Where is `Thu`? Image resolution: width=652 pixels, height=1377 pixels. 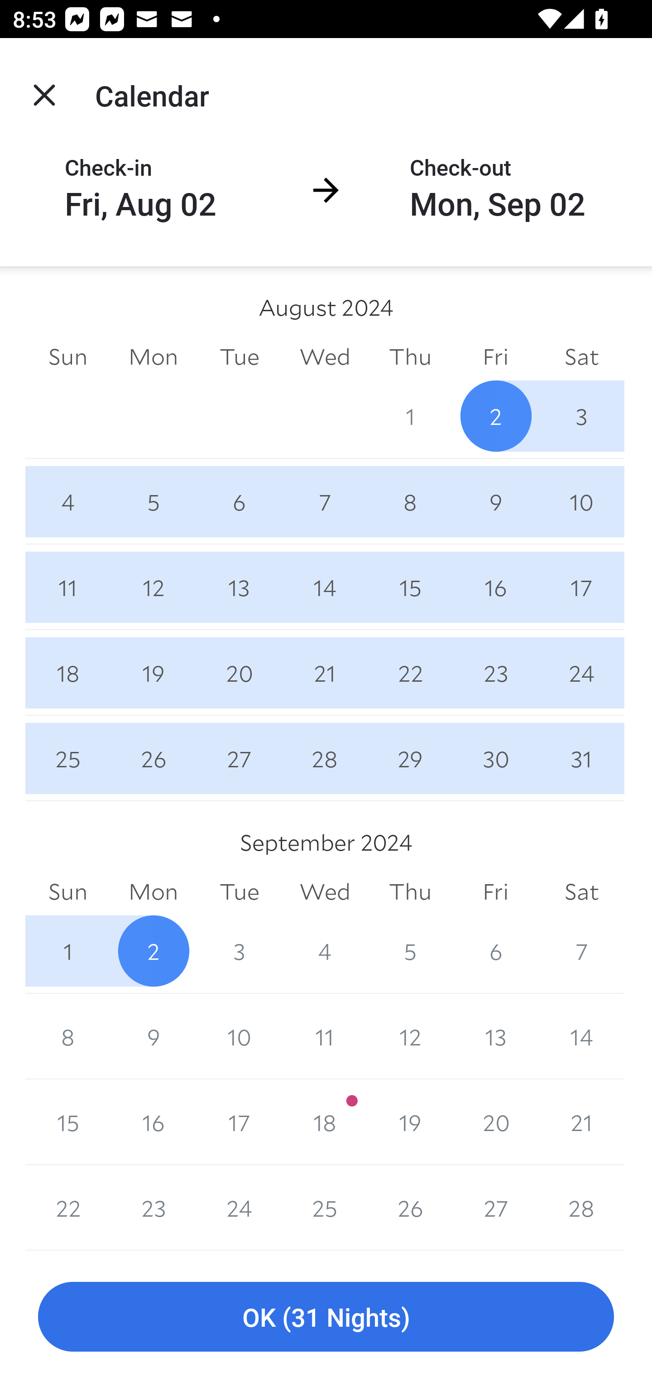 Thu is located at coordinates (410, 356).